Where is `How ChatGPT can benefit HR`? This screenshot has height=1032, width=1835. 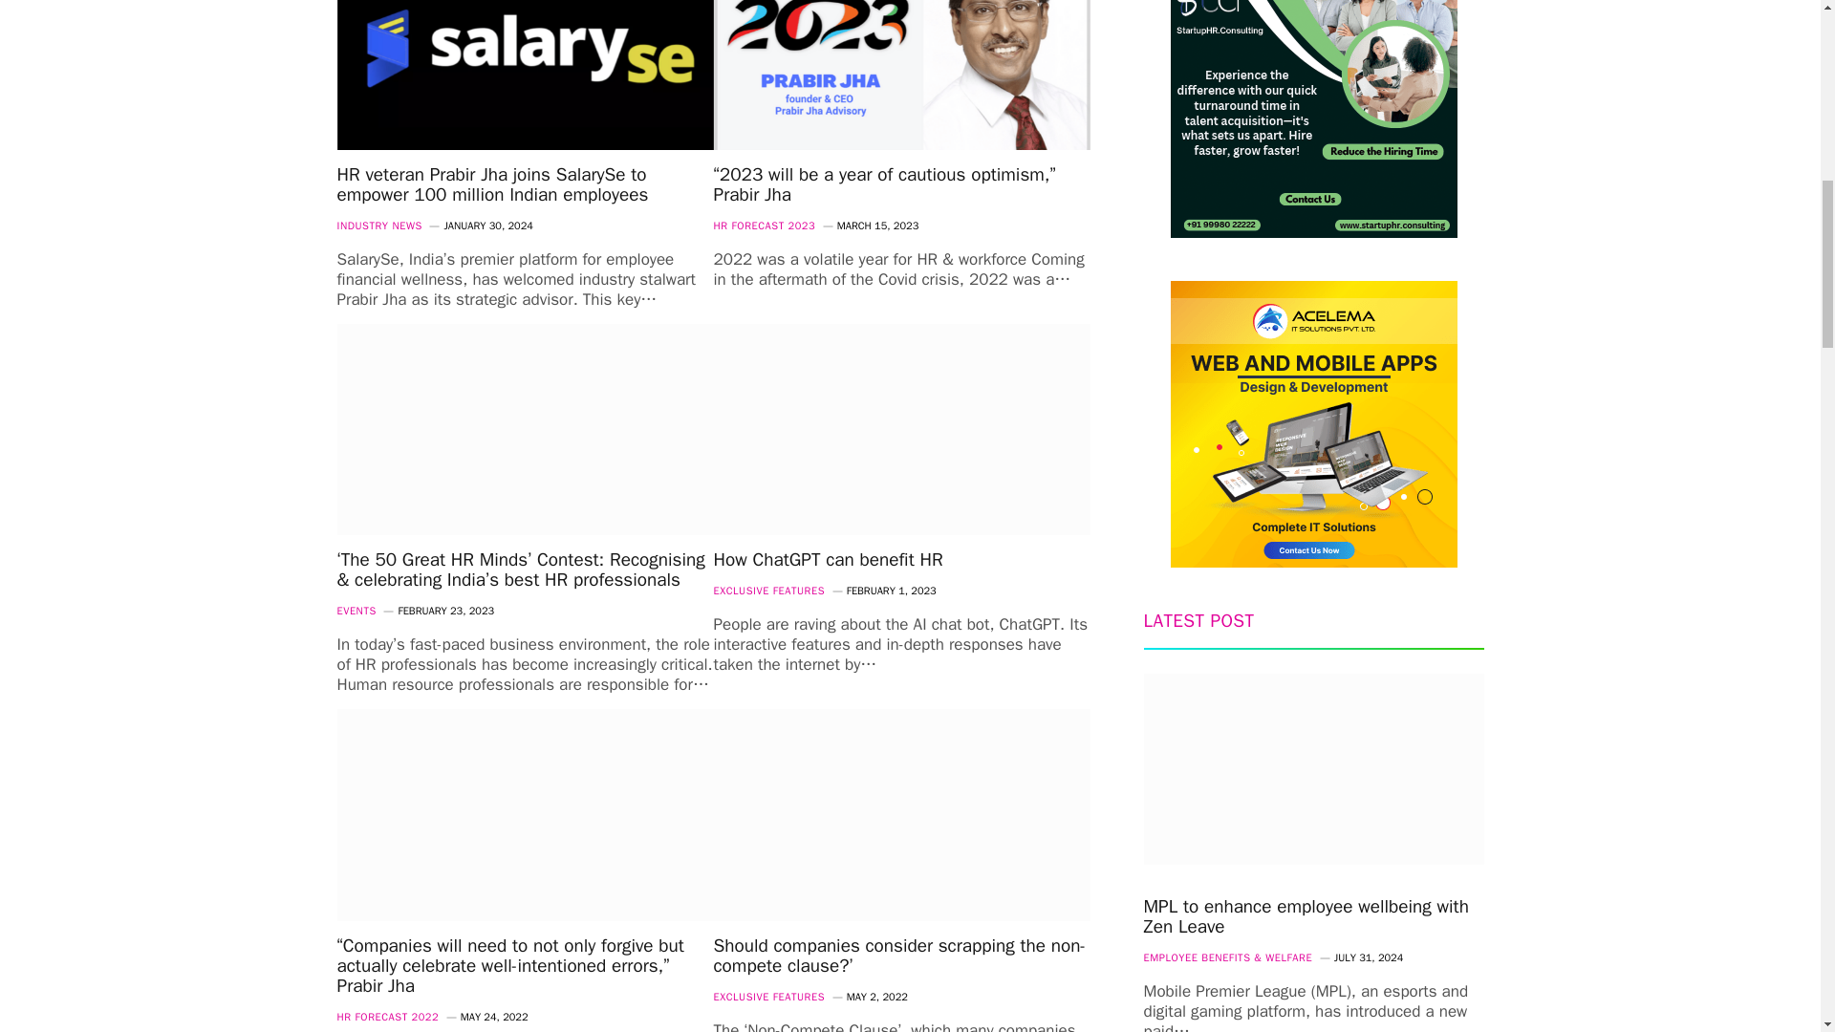
How ChatGPT can benefit HR is located at coordinates (901, 430).